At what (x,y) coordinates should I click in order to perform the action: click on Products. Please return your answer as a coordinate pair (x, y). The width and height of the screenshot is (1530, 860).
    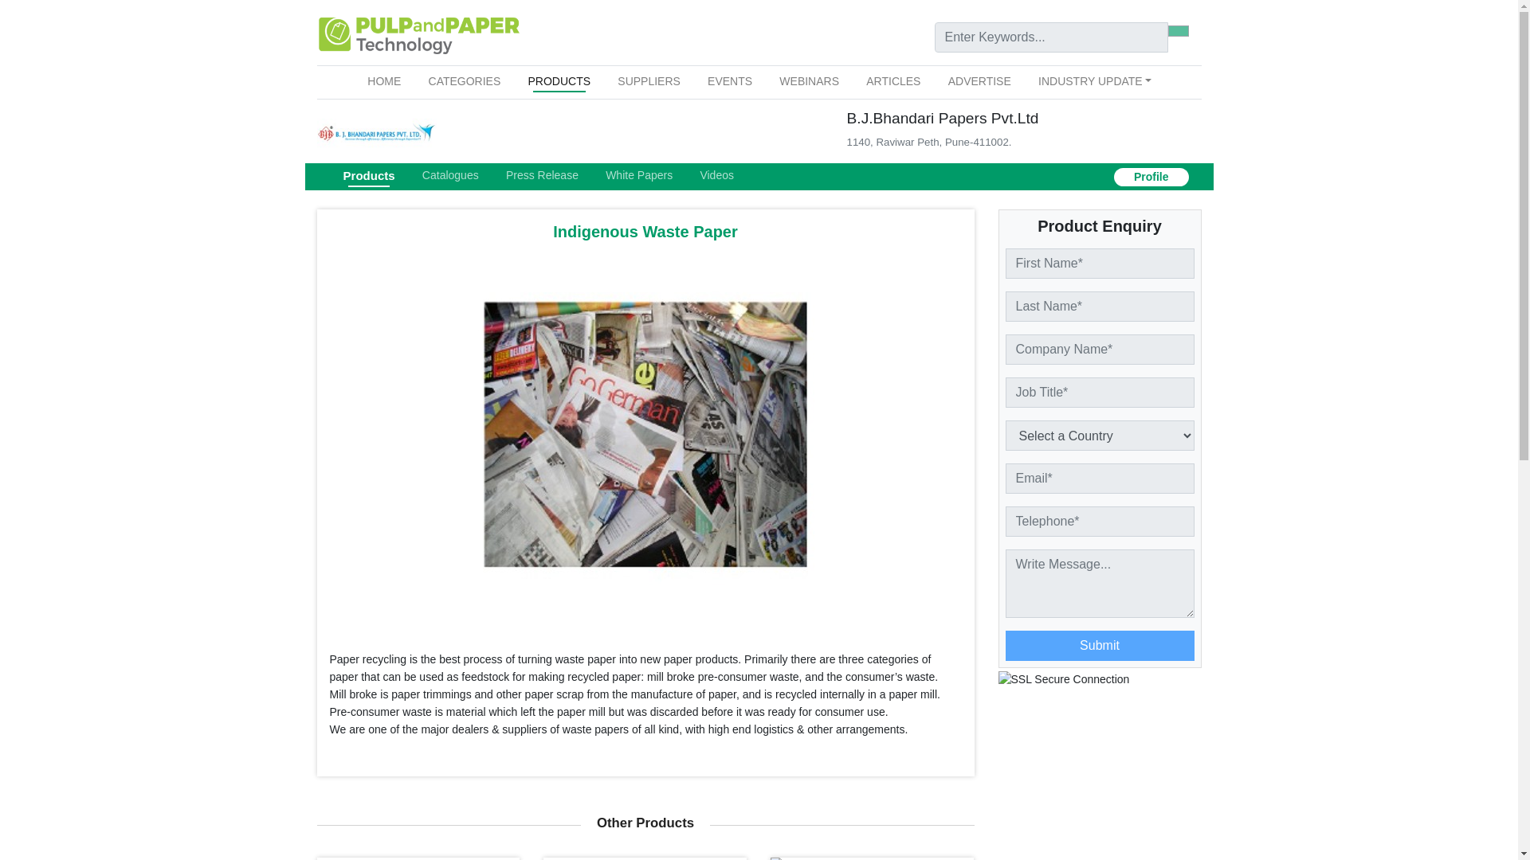
    Looking at the image, I should click on (368, 177).